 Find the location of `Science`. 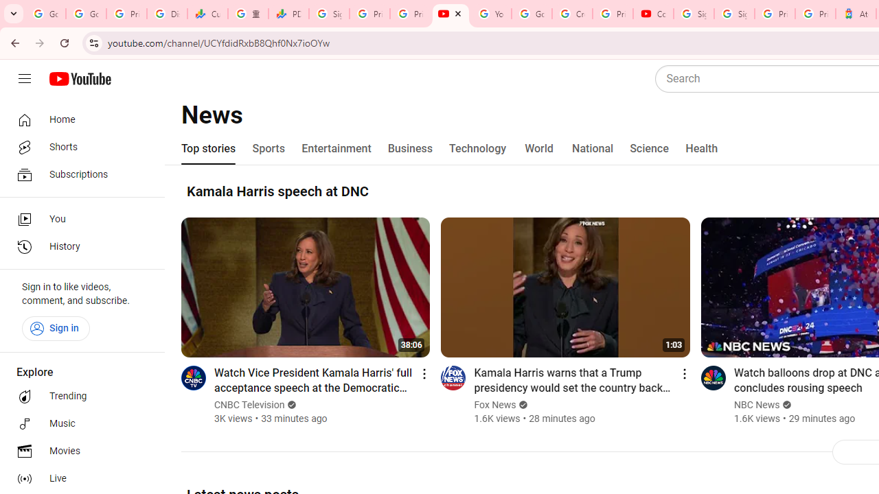

Science is located at coordinates (649, 148).